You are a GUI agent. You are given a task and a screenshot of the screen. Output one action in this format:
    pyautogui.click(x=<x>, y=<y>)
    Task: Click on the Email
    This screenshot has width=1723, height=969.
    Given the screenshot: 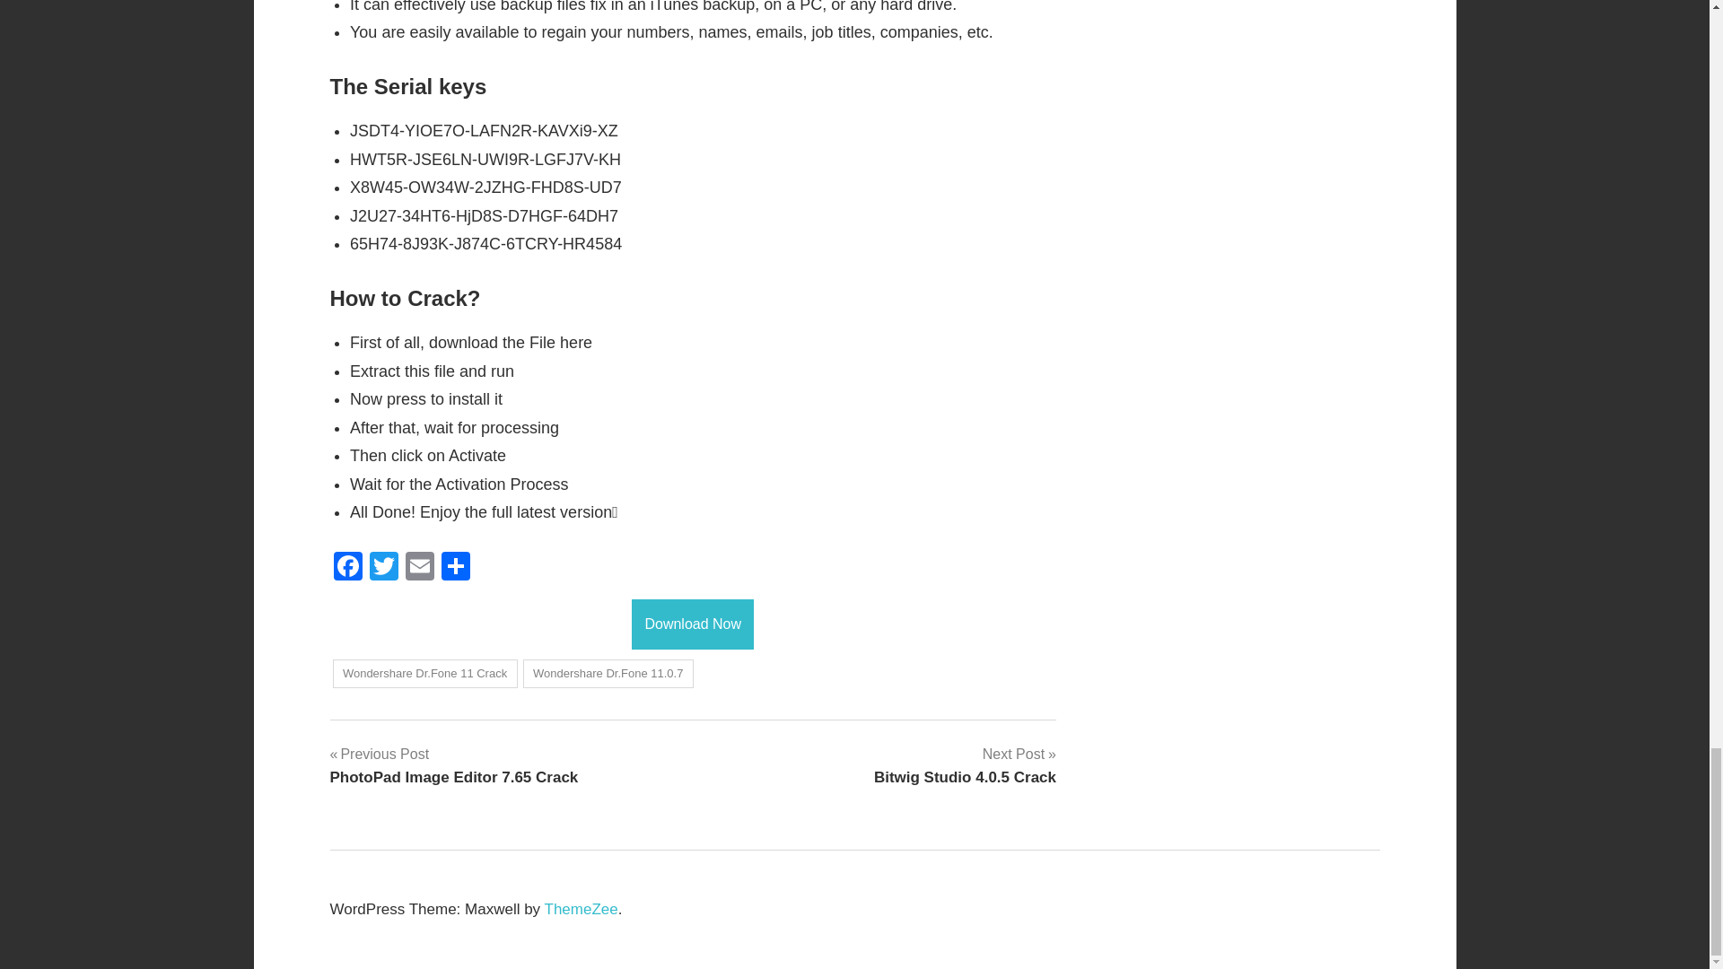 What is the action you would take?
    pyautogui.click(x=454, y=765)
    